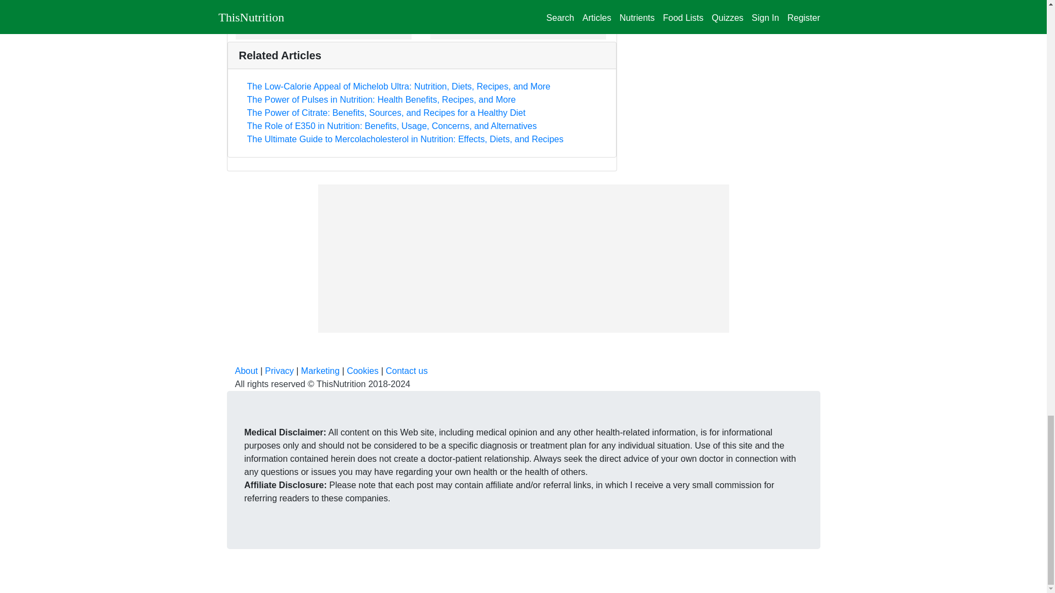 The image size is (1055, 593). Describe the element at coordinates (320, 371) in the screenshot. I see `Direct Marketing Privacy` at that location.